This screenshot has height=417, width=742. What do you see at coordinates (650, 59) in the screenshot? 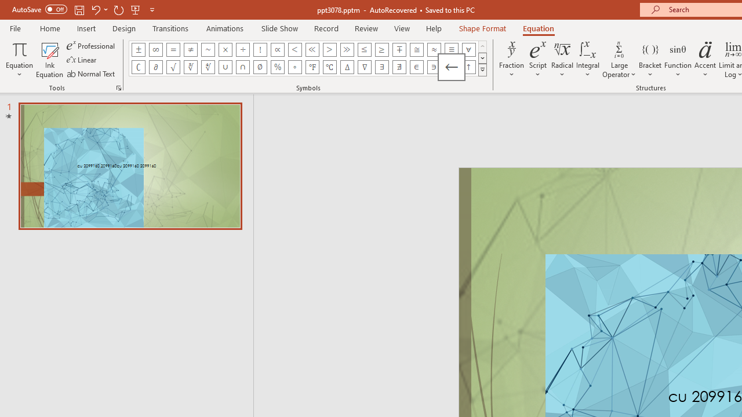
I see `Bracket` at bounding box center [650, 59].